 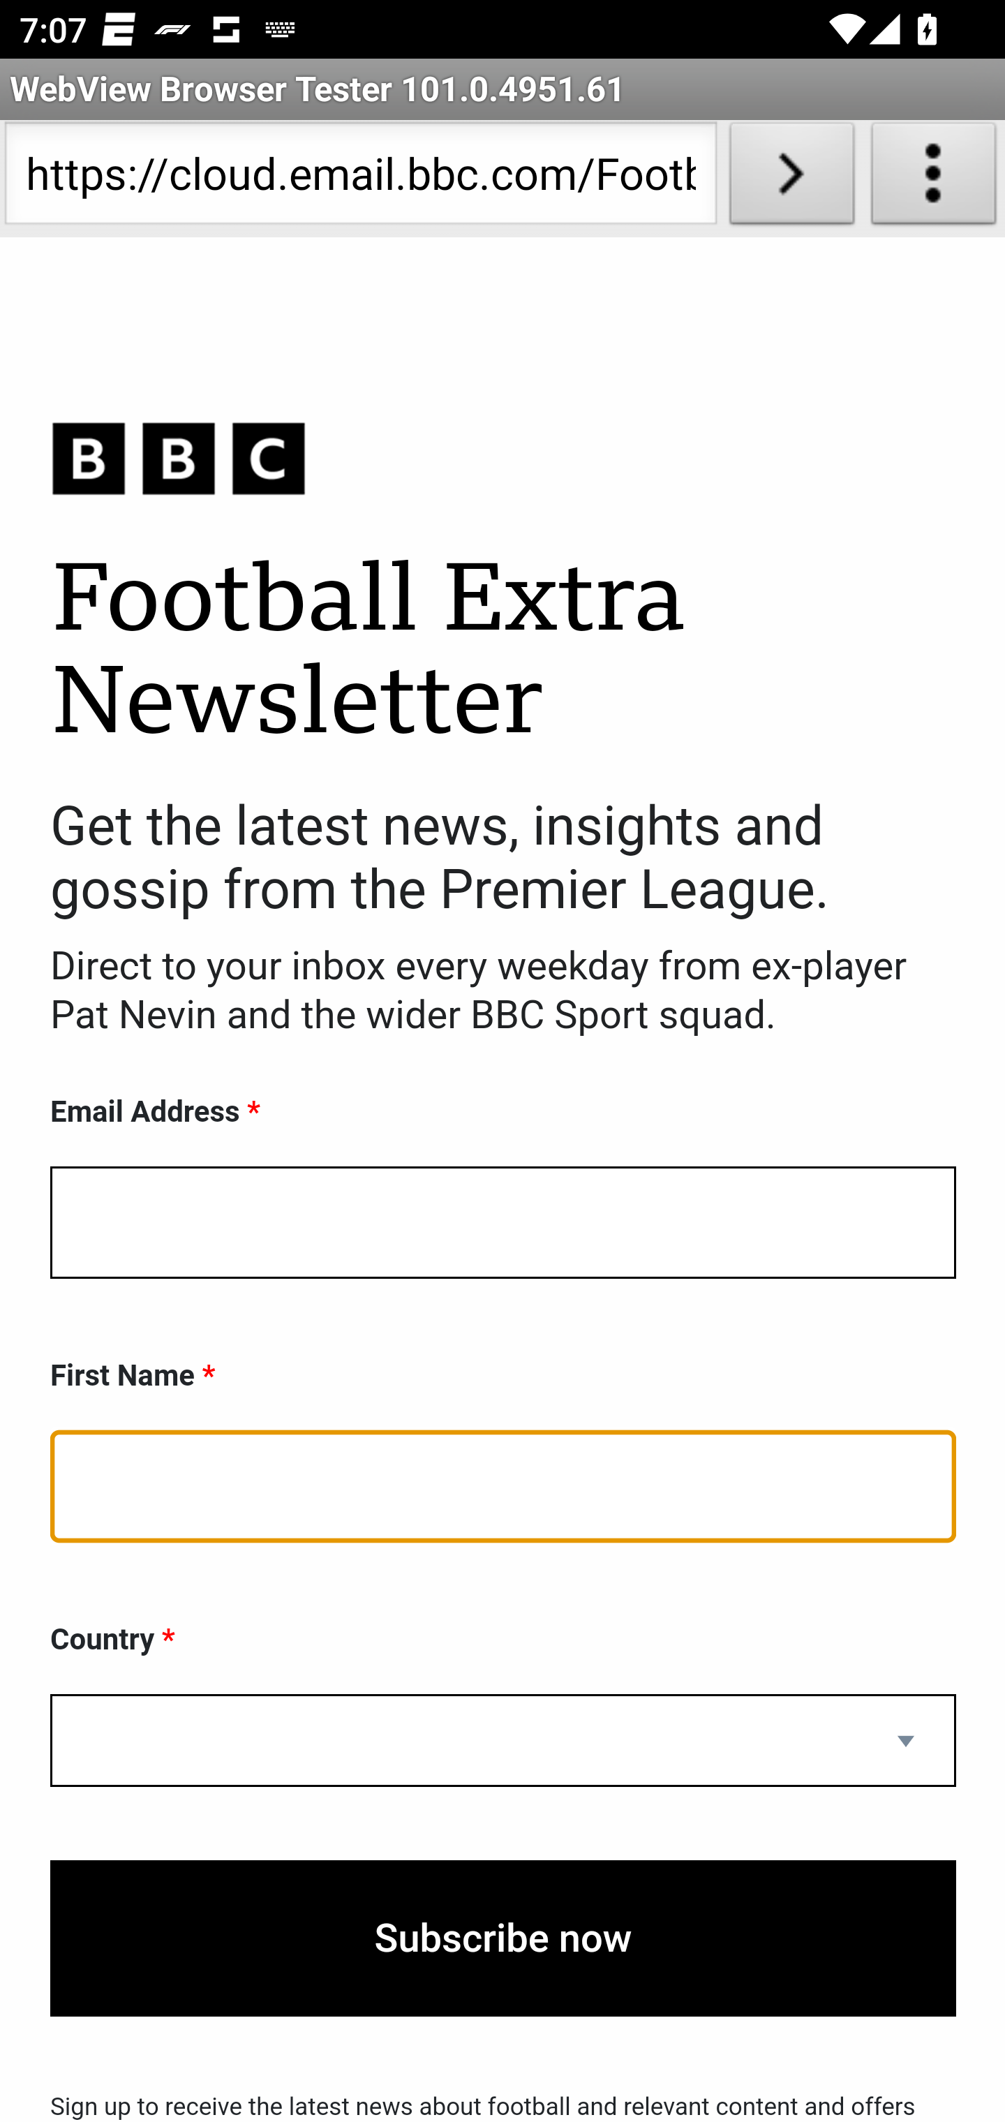 I want to click on BBC, so click(x=503, y=458).